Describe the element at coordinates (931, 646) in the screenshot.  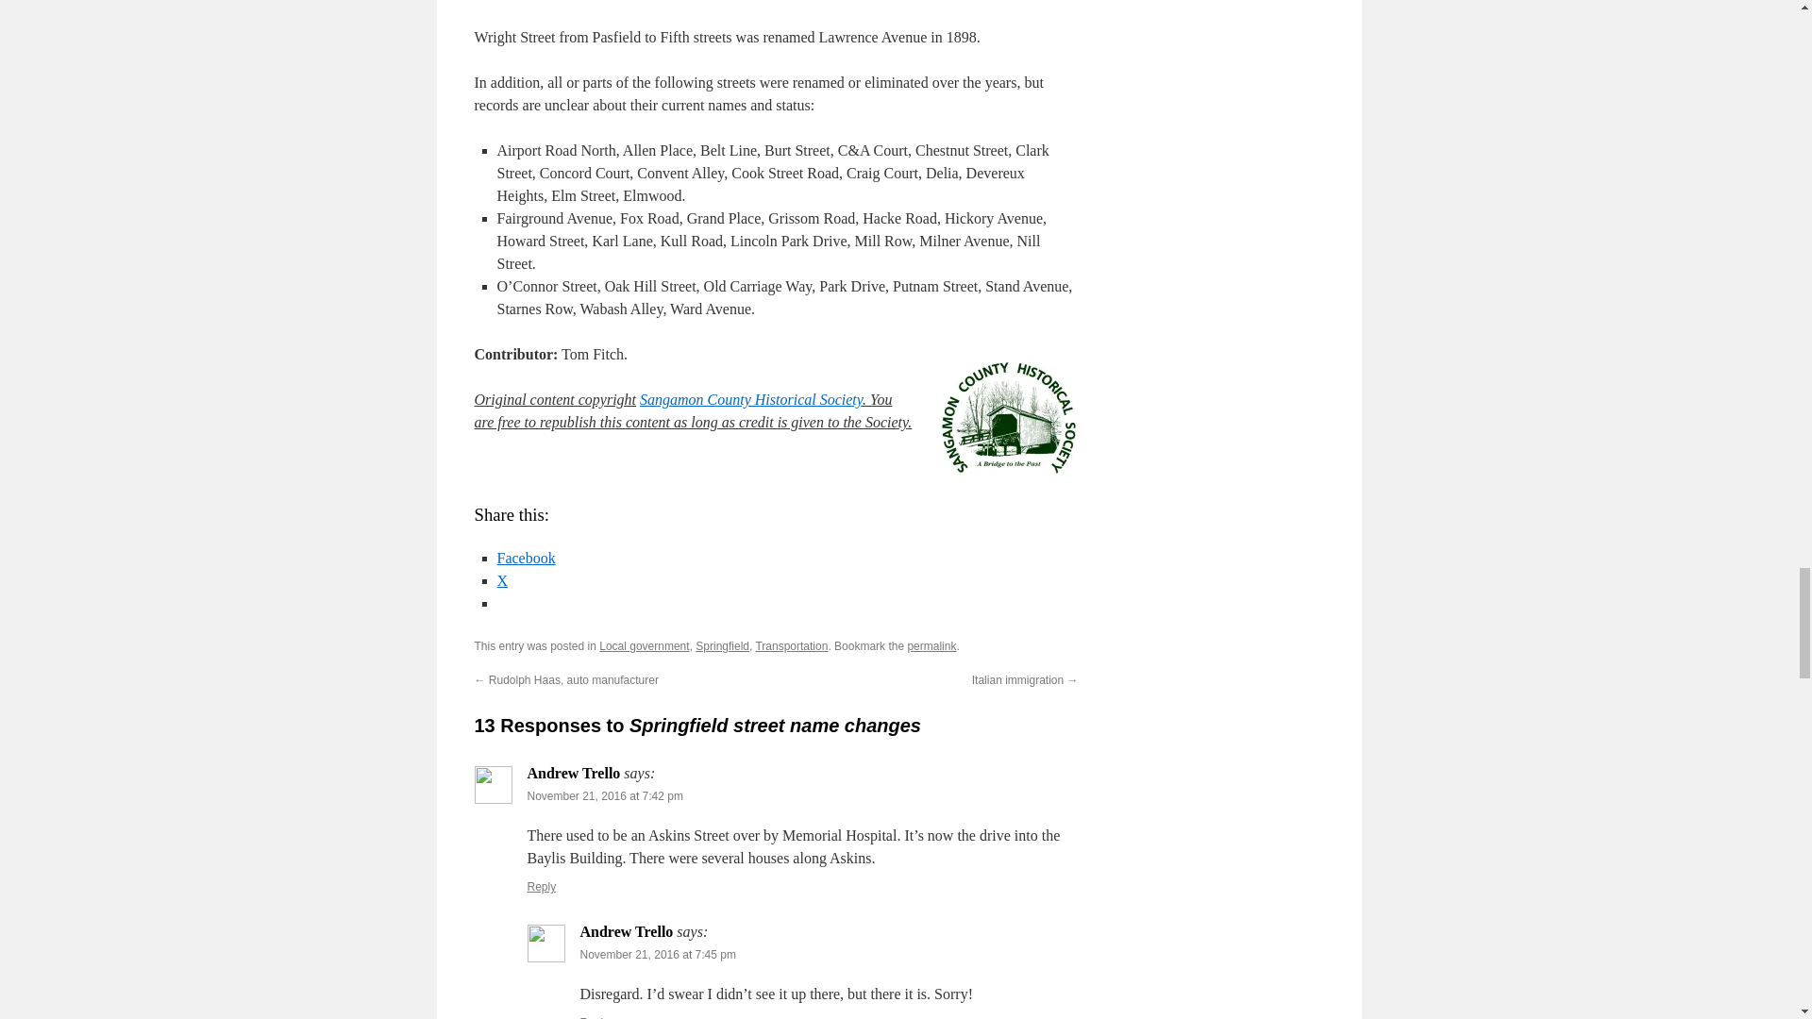
I see `permalink` at that location.